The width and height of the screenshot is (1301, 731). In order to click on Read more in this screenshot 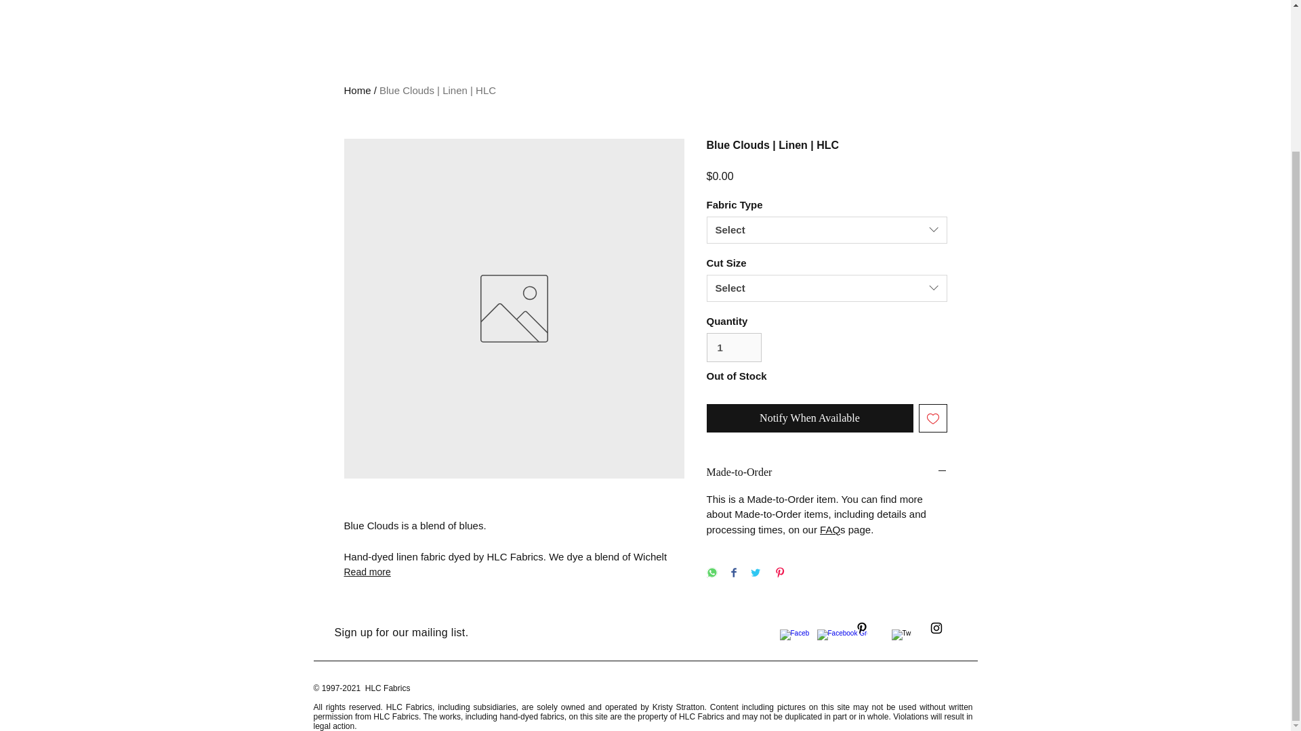, I will do `click(514, 571)`.